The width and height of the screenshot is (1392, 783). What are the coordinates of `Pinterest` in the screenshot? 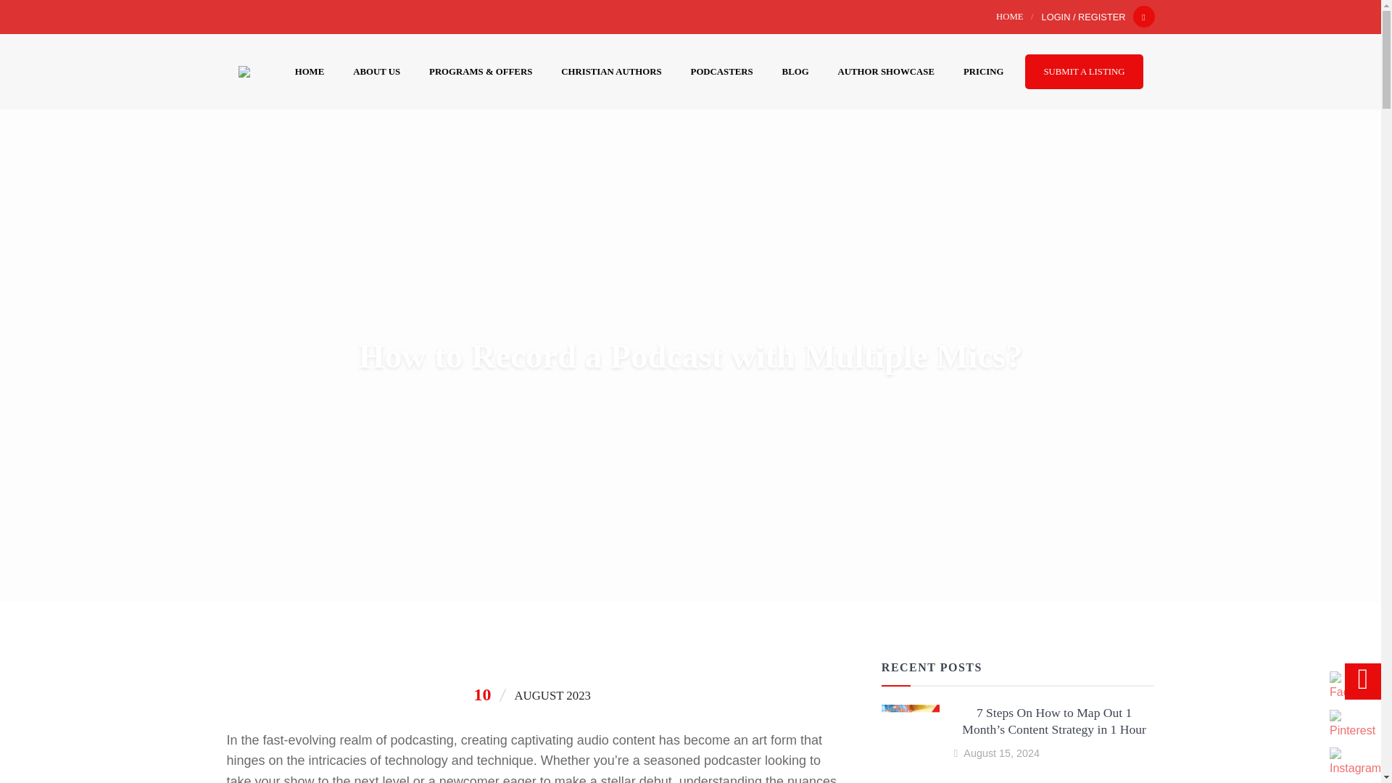 It's located at (1351, 724).